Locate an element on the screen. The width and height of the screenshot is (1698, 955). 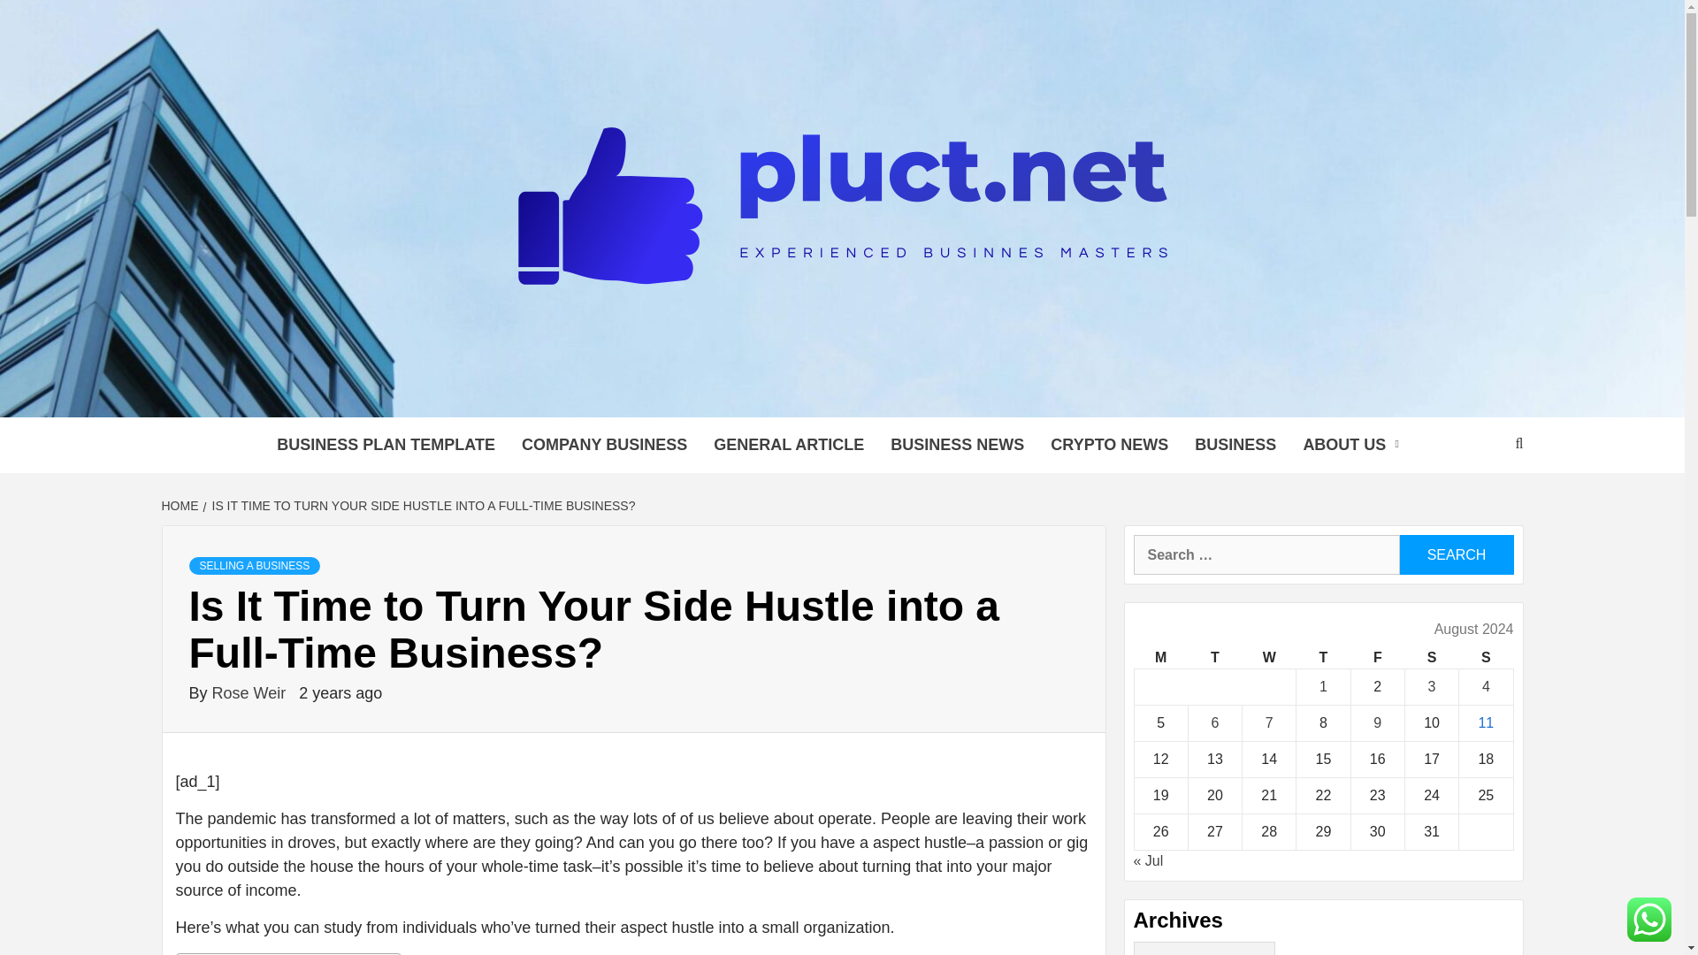
BUSINESS is located at coordinates (1235, 444).